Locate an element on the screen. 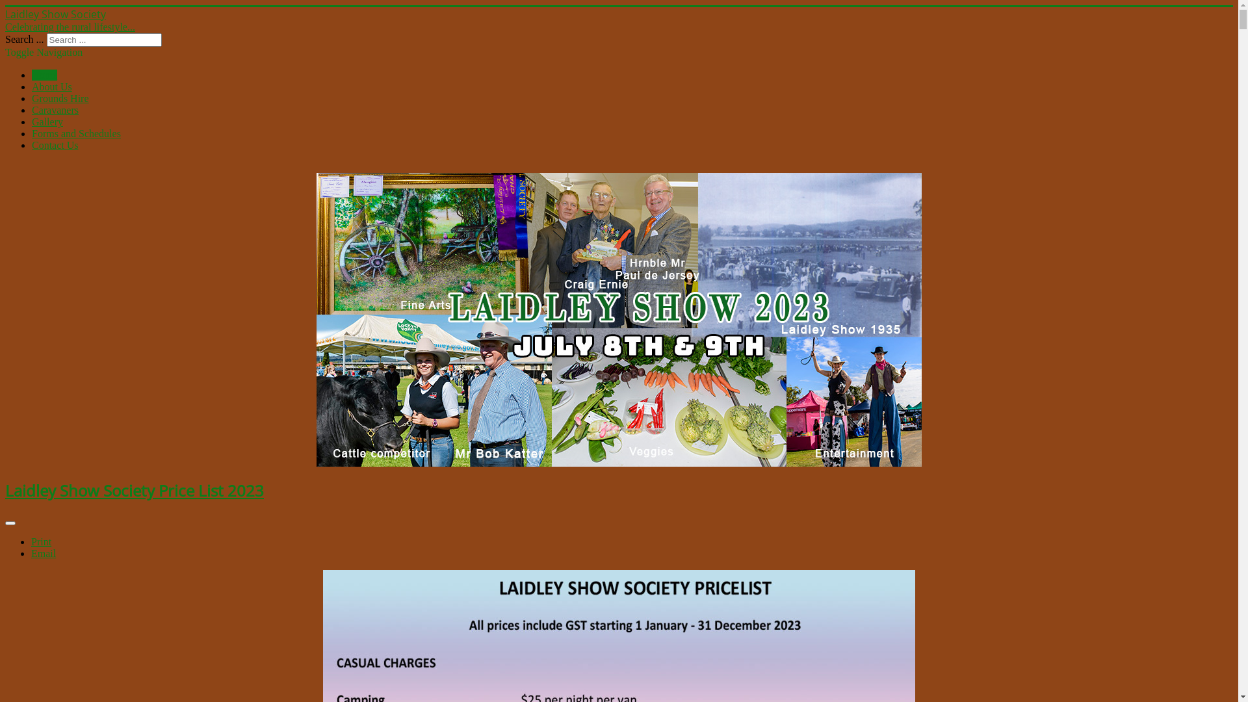  Print is located at coordinates (42, 542).